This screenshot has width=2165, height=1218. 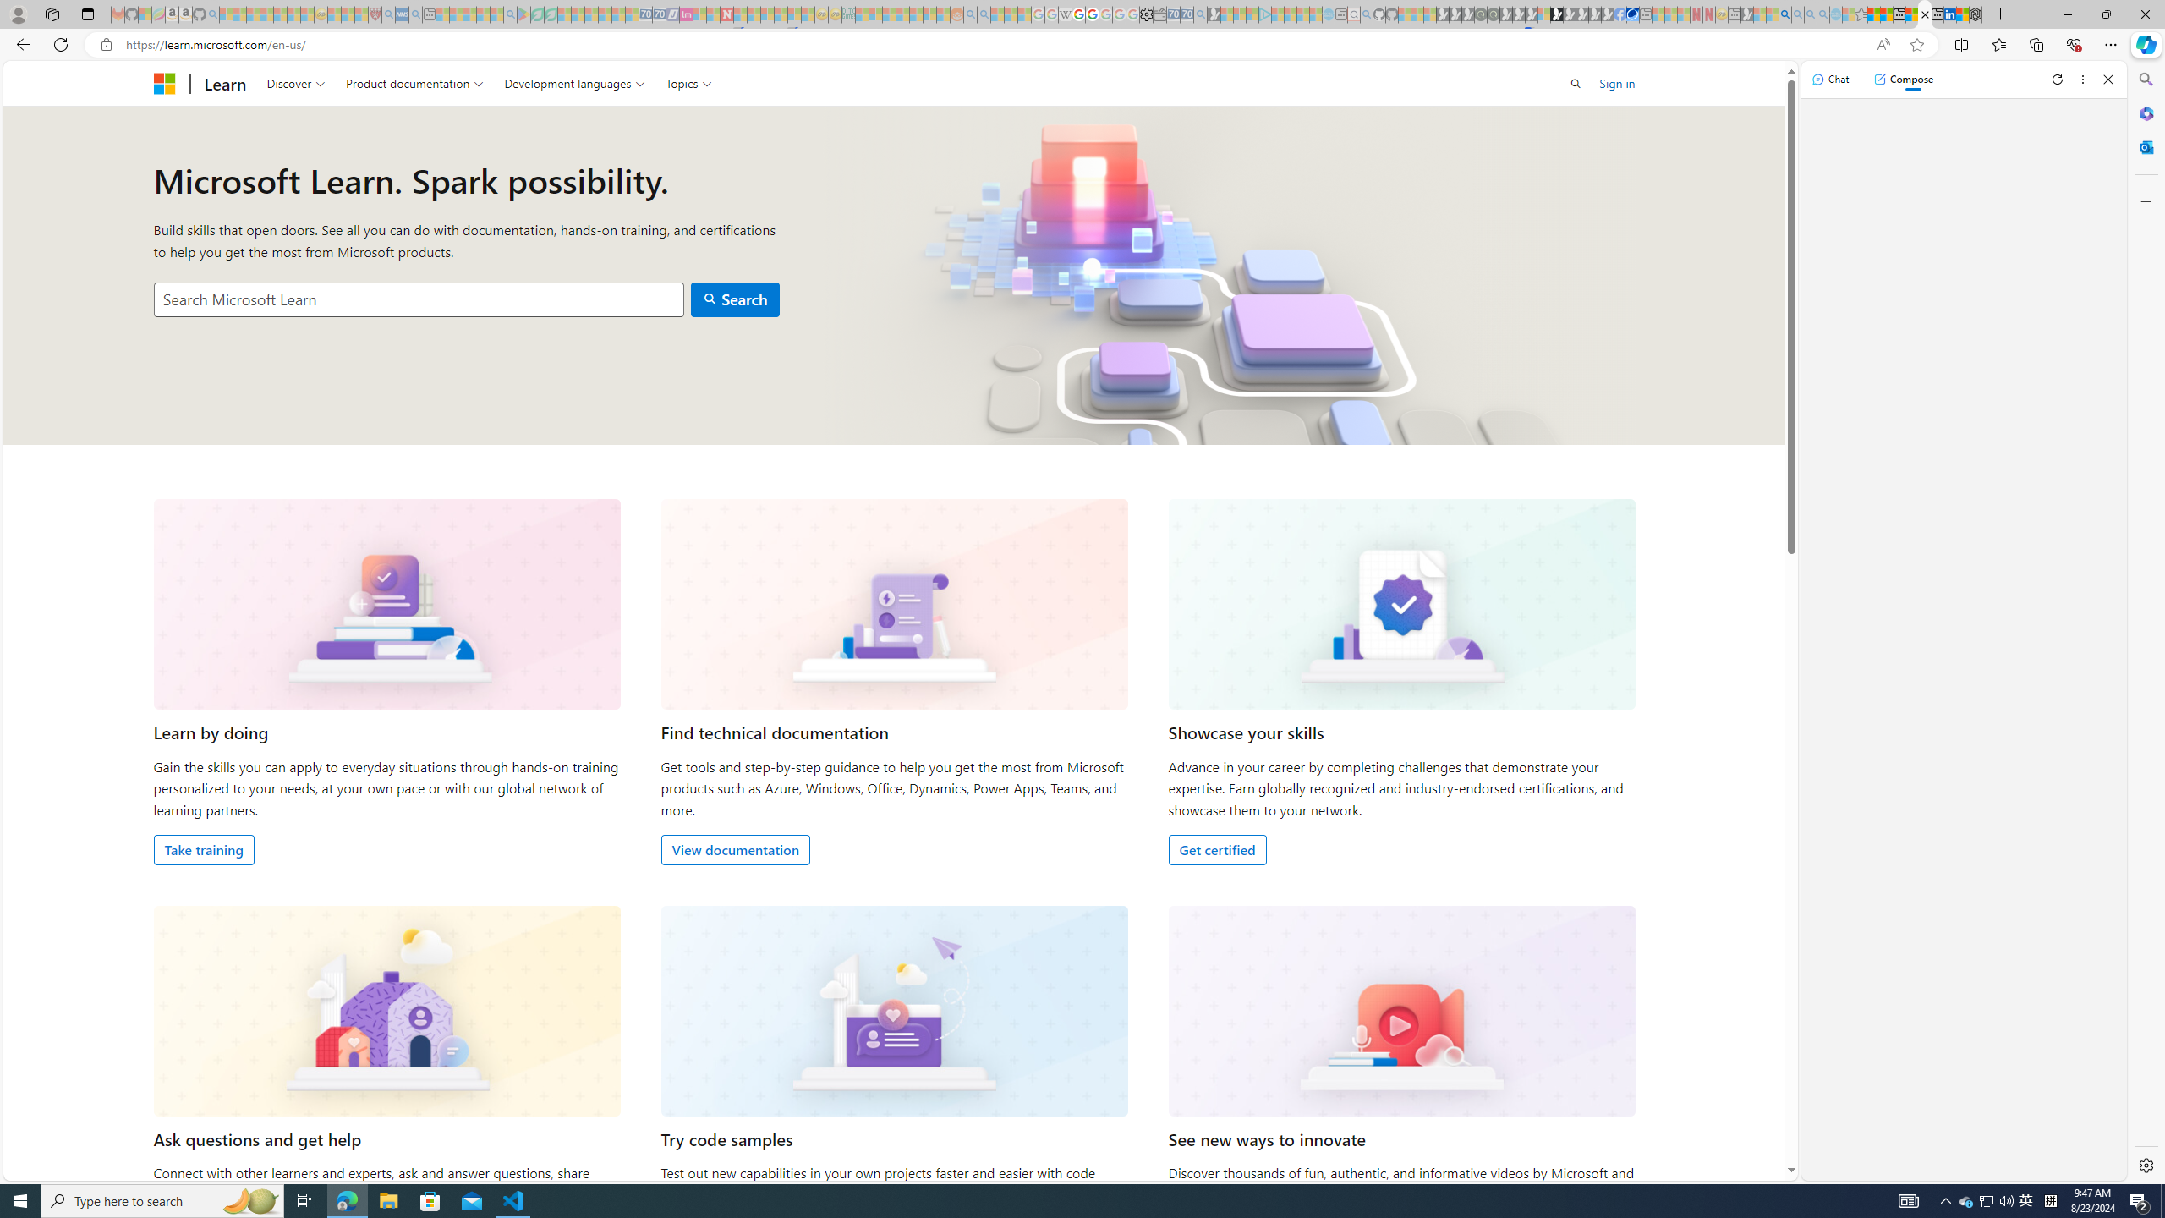 What do you see at coordinates (734, 849) in the screenshot?
I see `View documentation` at bounding box center [734, 849].